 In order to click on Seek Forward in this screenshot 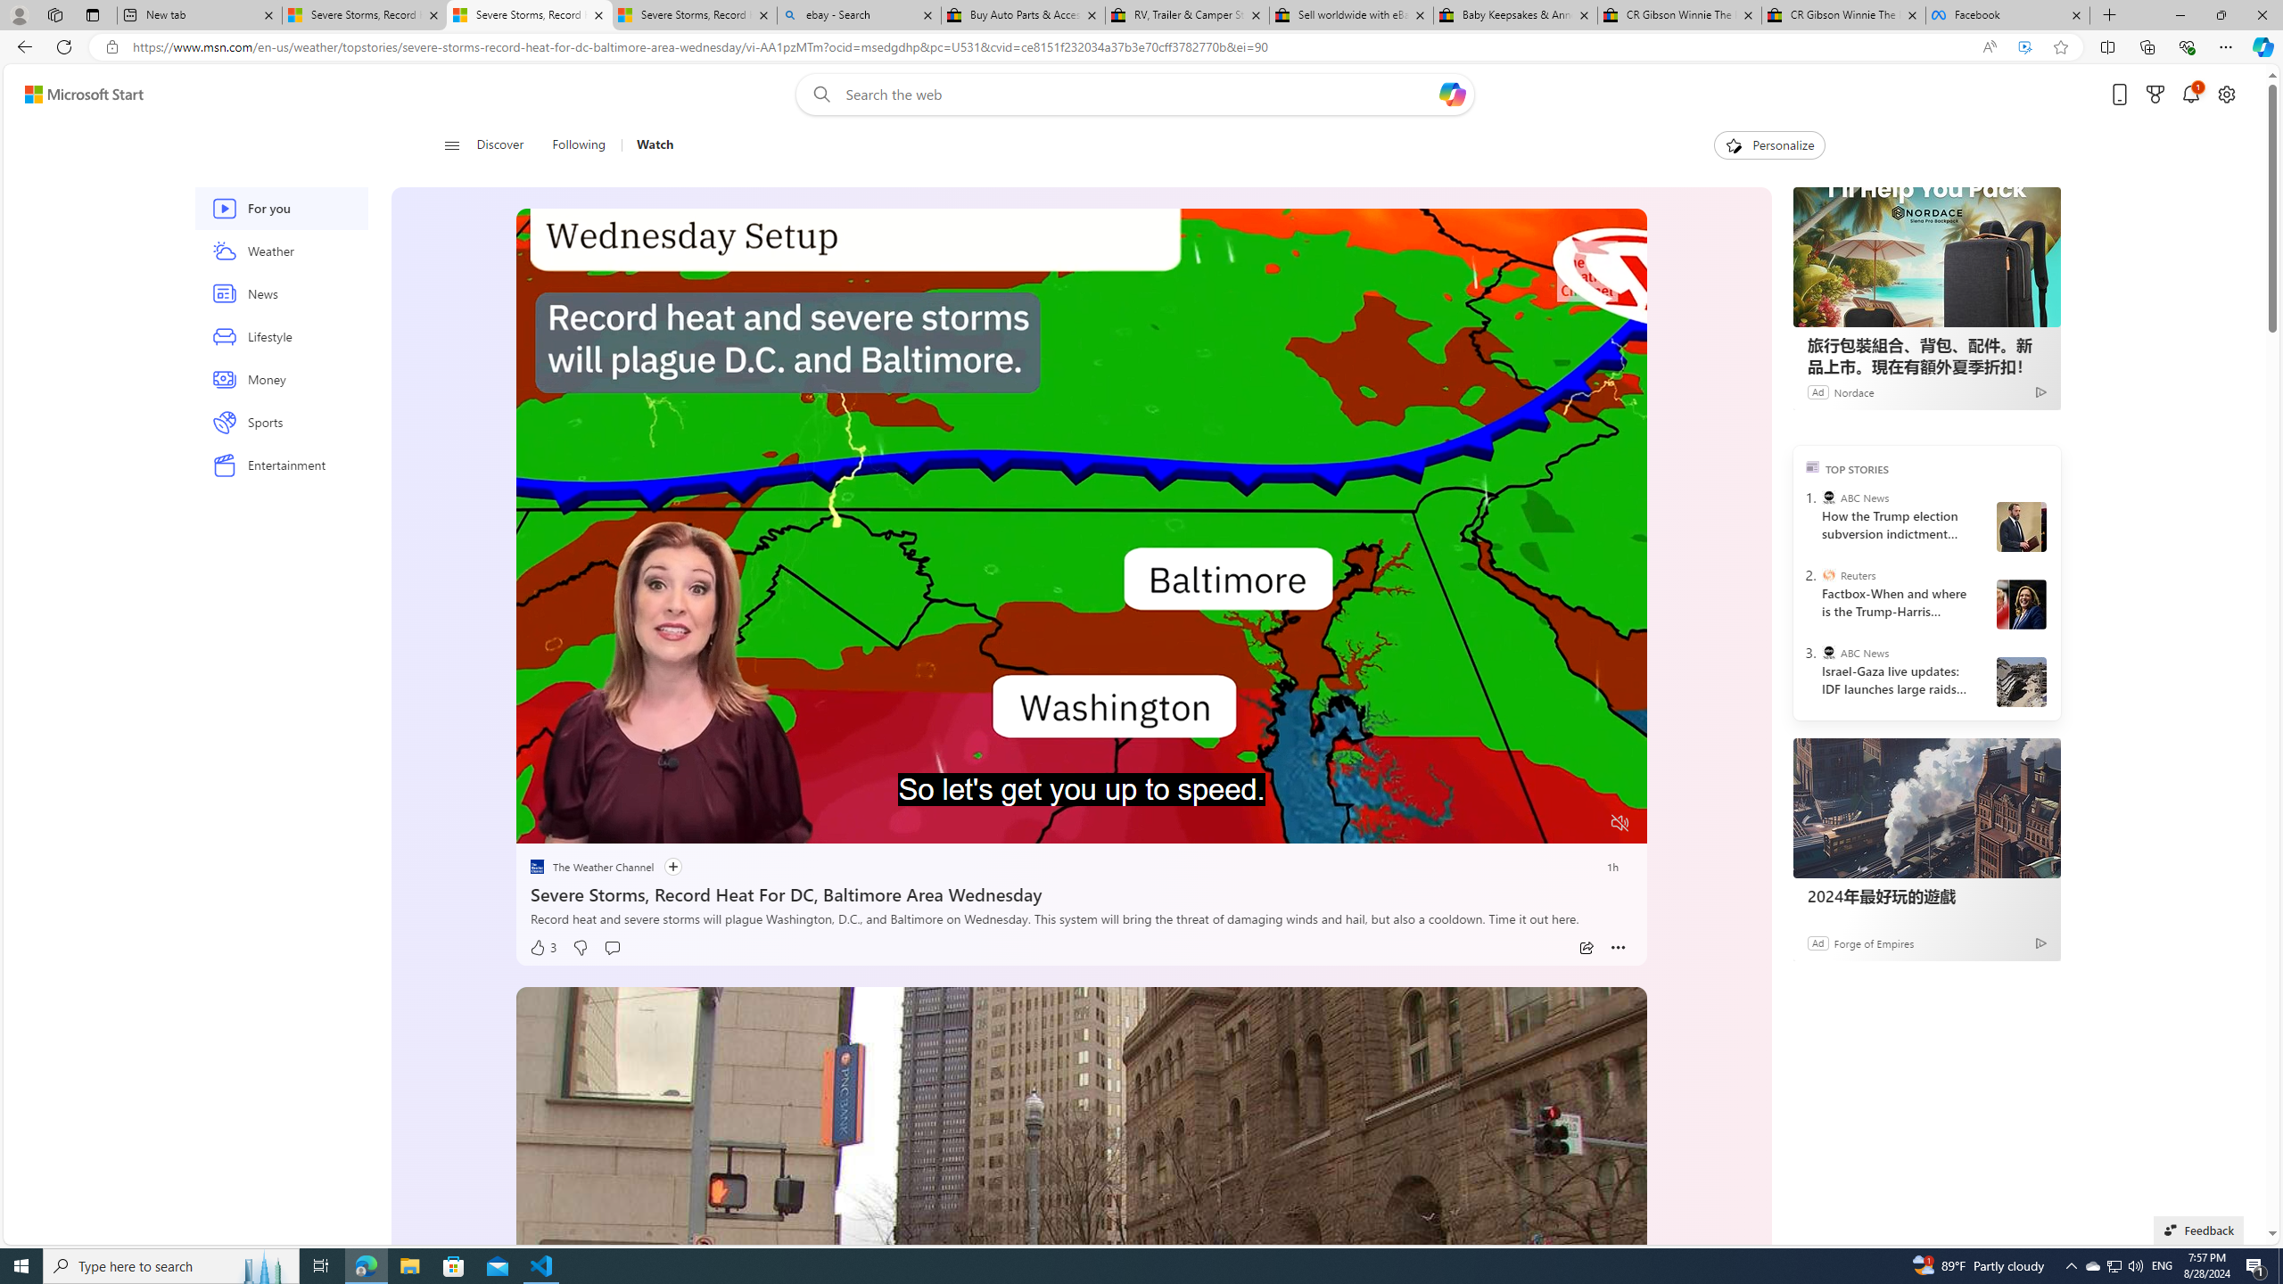, I will do `click(614, 824)`.